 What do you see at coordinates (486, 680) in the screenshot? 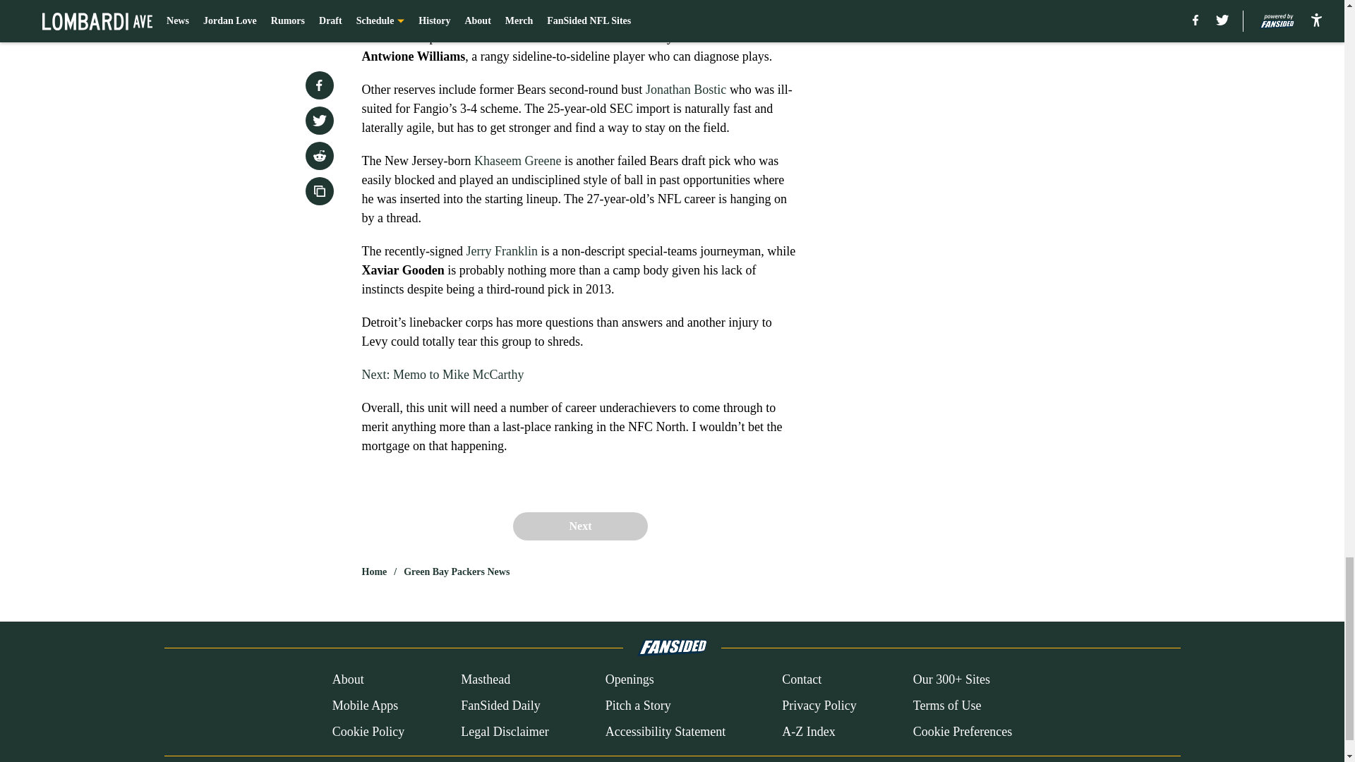
I see `Masthead` at bounding box center [486, 680].